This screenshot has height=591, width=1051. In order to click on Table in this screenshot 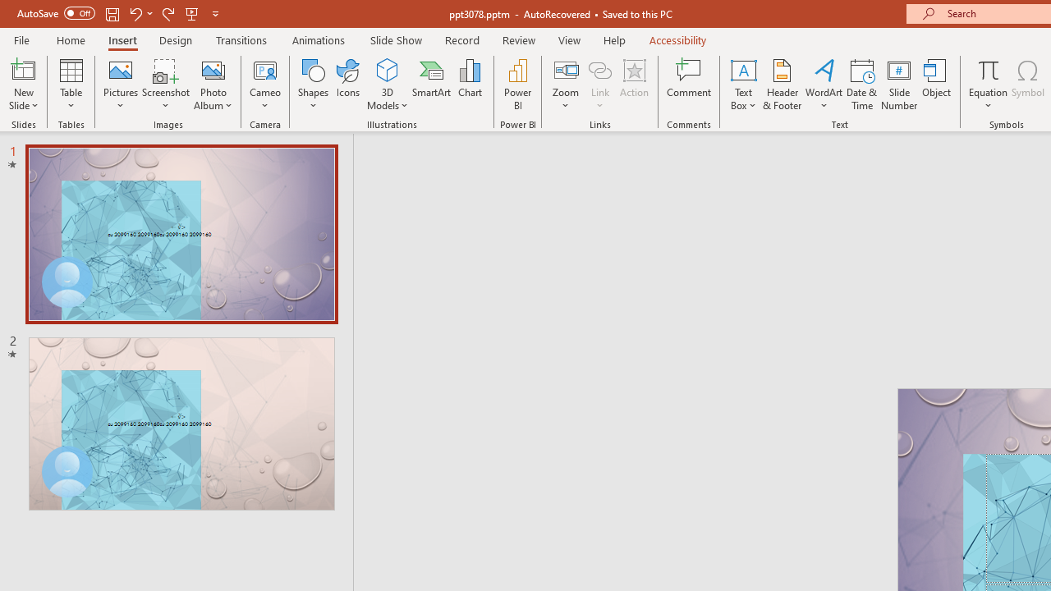, I will do `click(71, 84)`.